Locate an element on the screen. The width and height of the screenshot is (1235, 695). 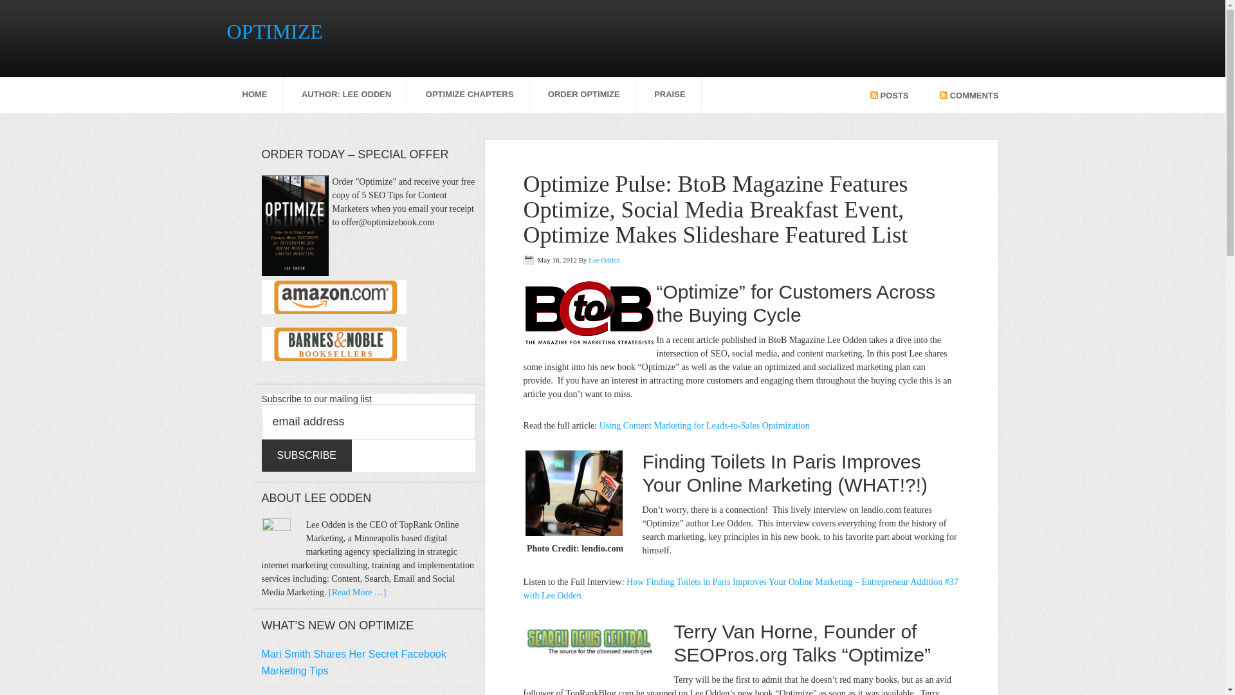
Mari Smith Shares Her Secret Facebook Marketing Tips is located at coordinates (353, 662).